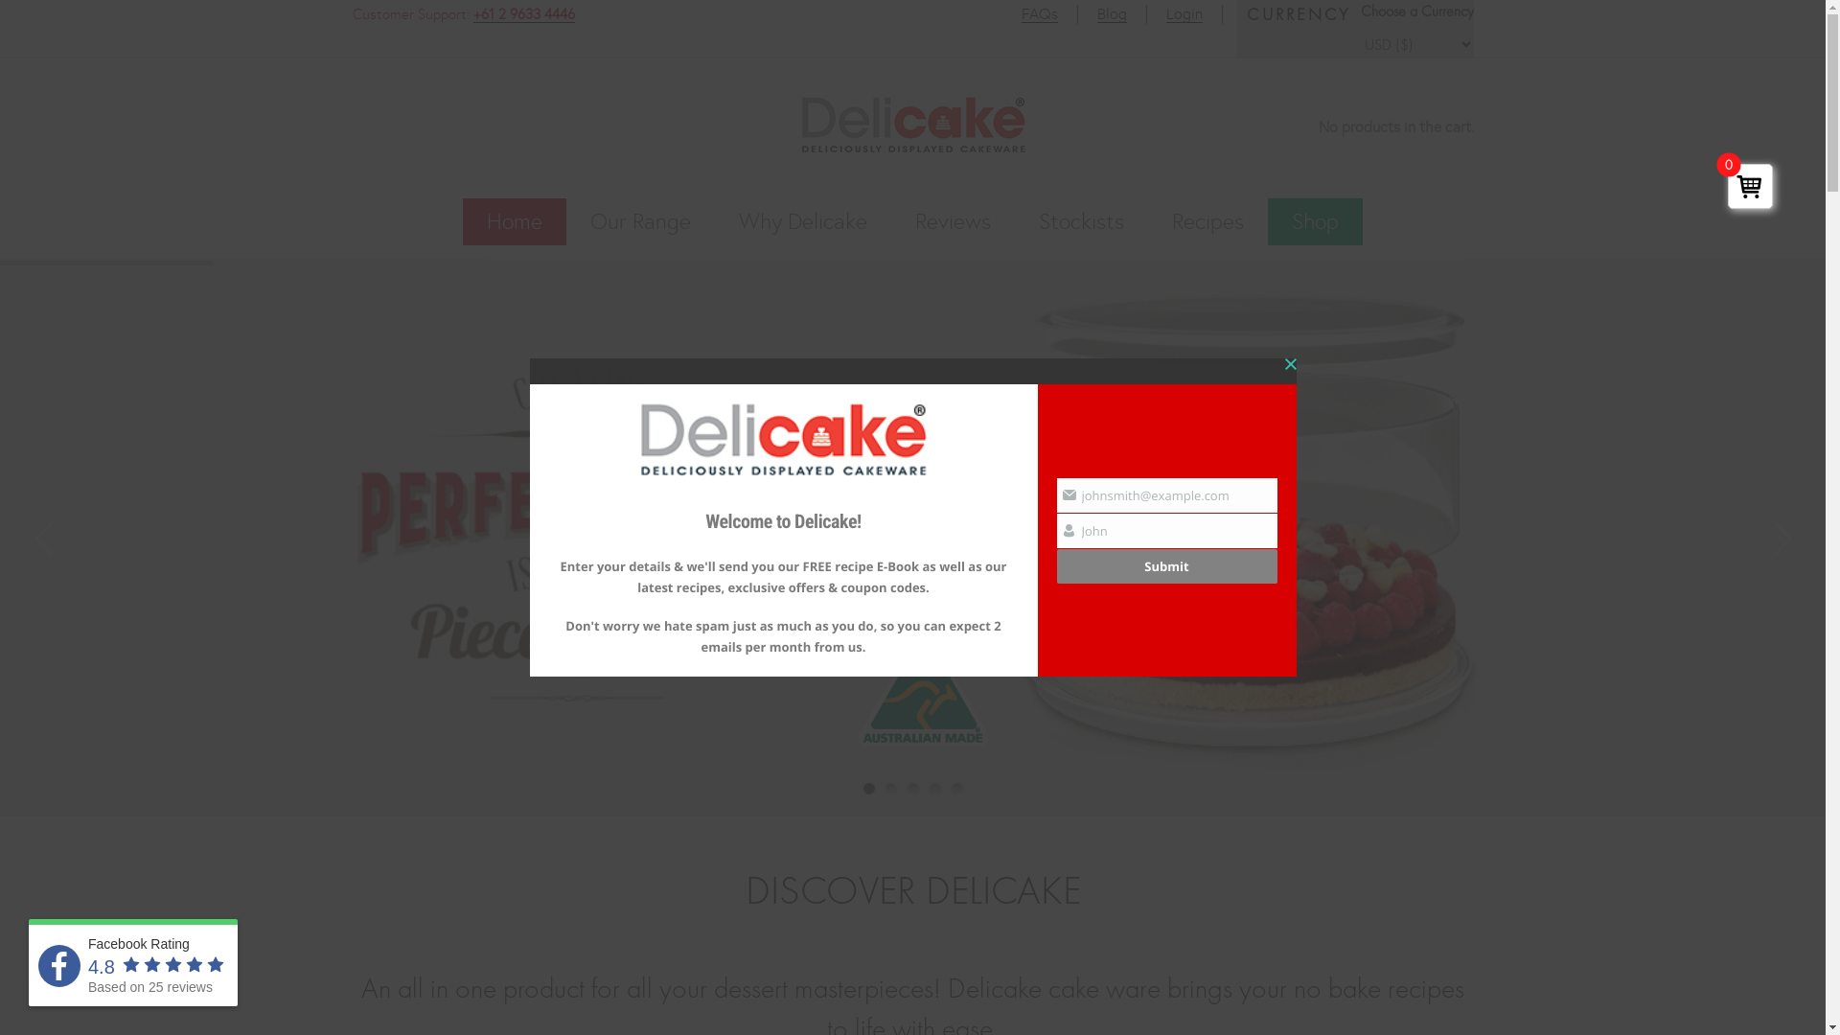 This screenshot has height=1035, width=1840. What do you see at coordinates (1166, 565) in the screenshot?
I see `Submit` at bounding box center [1166, 565].